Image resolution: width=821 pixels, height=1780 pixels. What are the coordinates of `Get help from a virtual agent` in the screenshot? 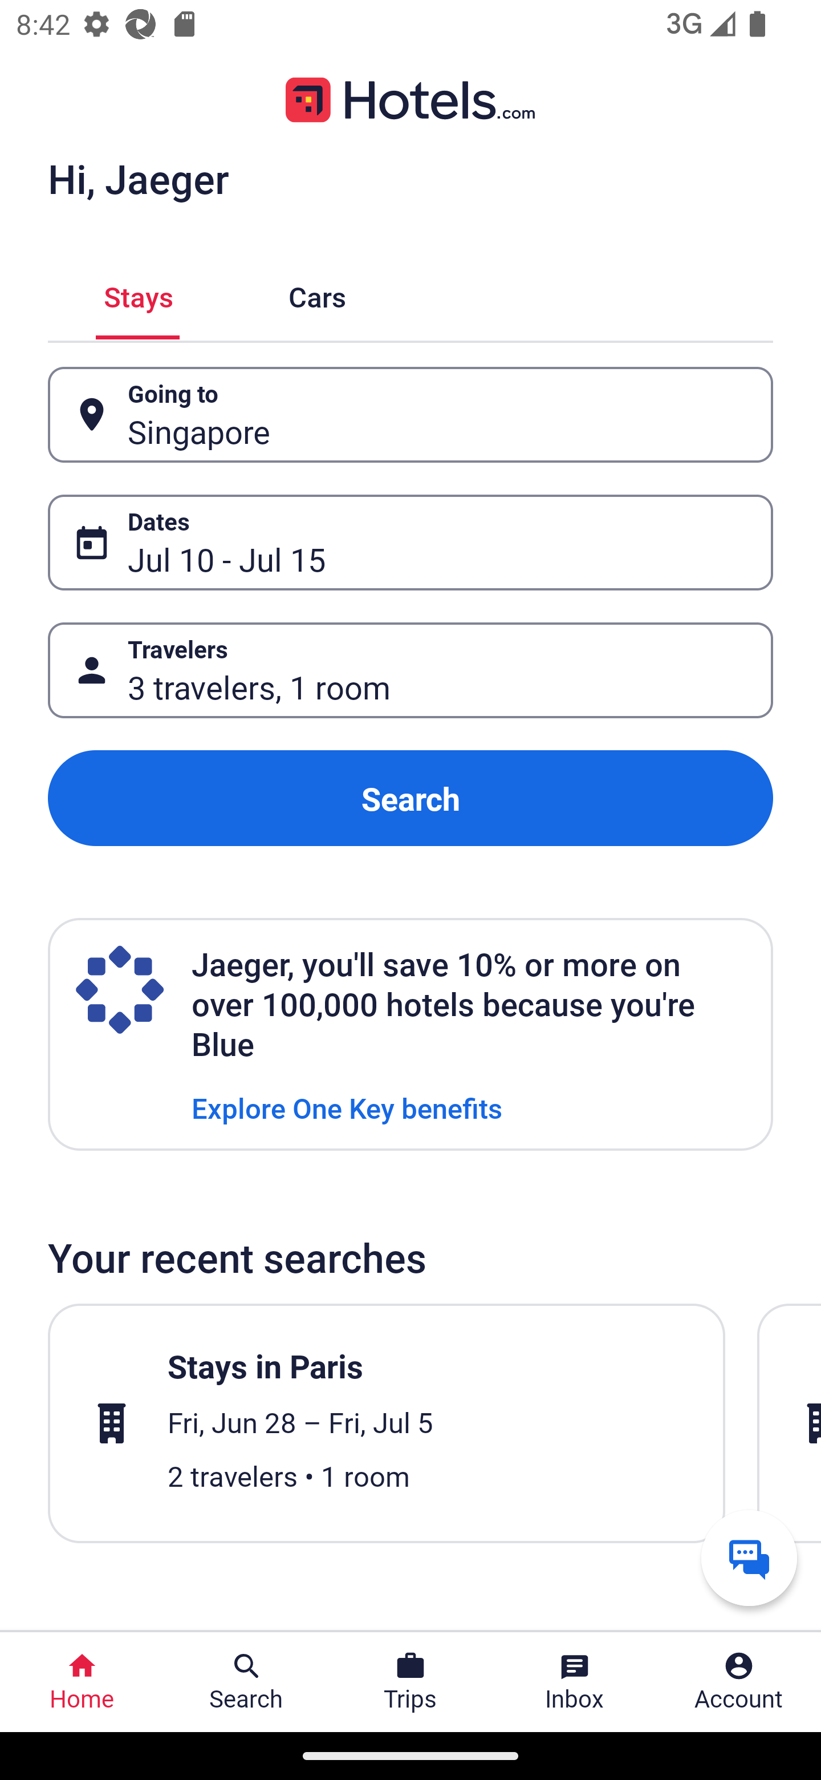 It's located at (749, 1557).